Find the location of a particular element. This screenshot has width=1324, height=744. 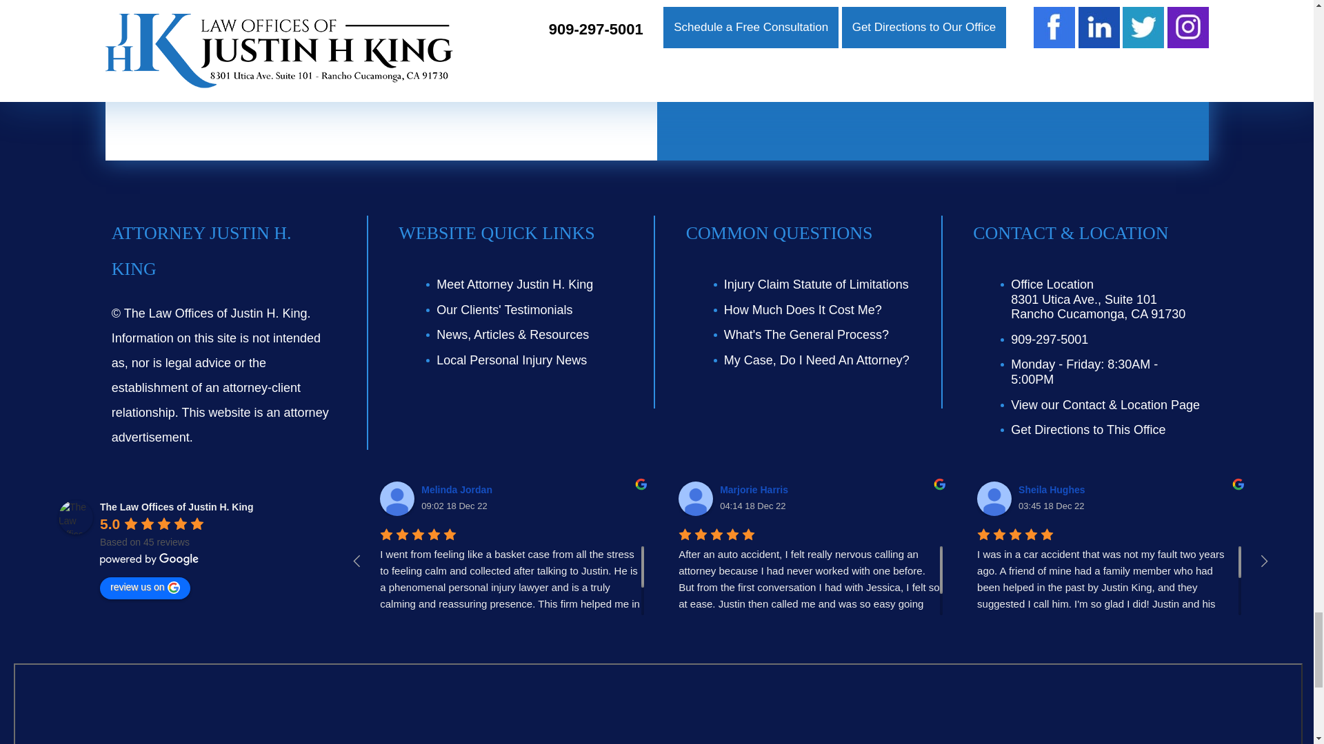

Marjorie Harris is located at coordinates (695, 499).